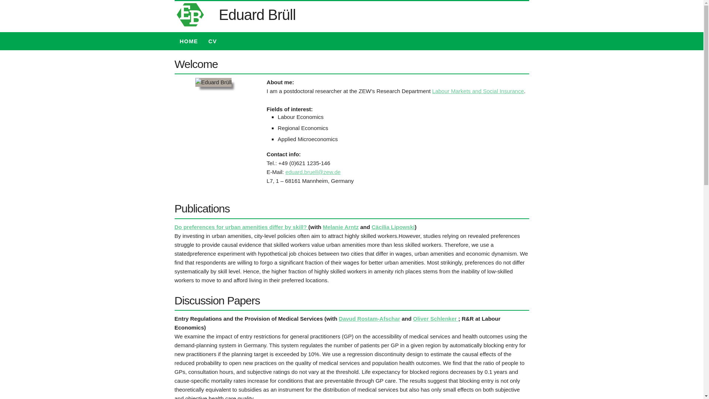 The width and height of the screenshot is (709, 399). What do you see at coordinates (188, 41) in the screenshot?
I see `HOME` at bounding box center [188, 41].